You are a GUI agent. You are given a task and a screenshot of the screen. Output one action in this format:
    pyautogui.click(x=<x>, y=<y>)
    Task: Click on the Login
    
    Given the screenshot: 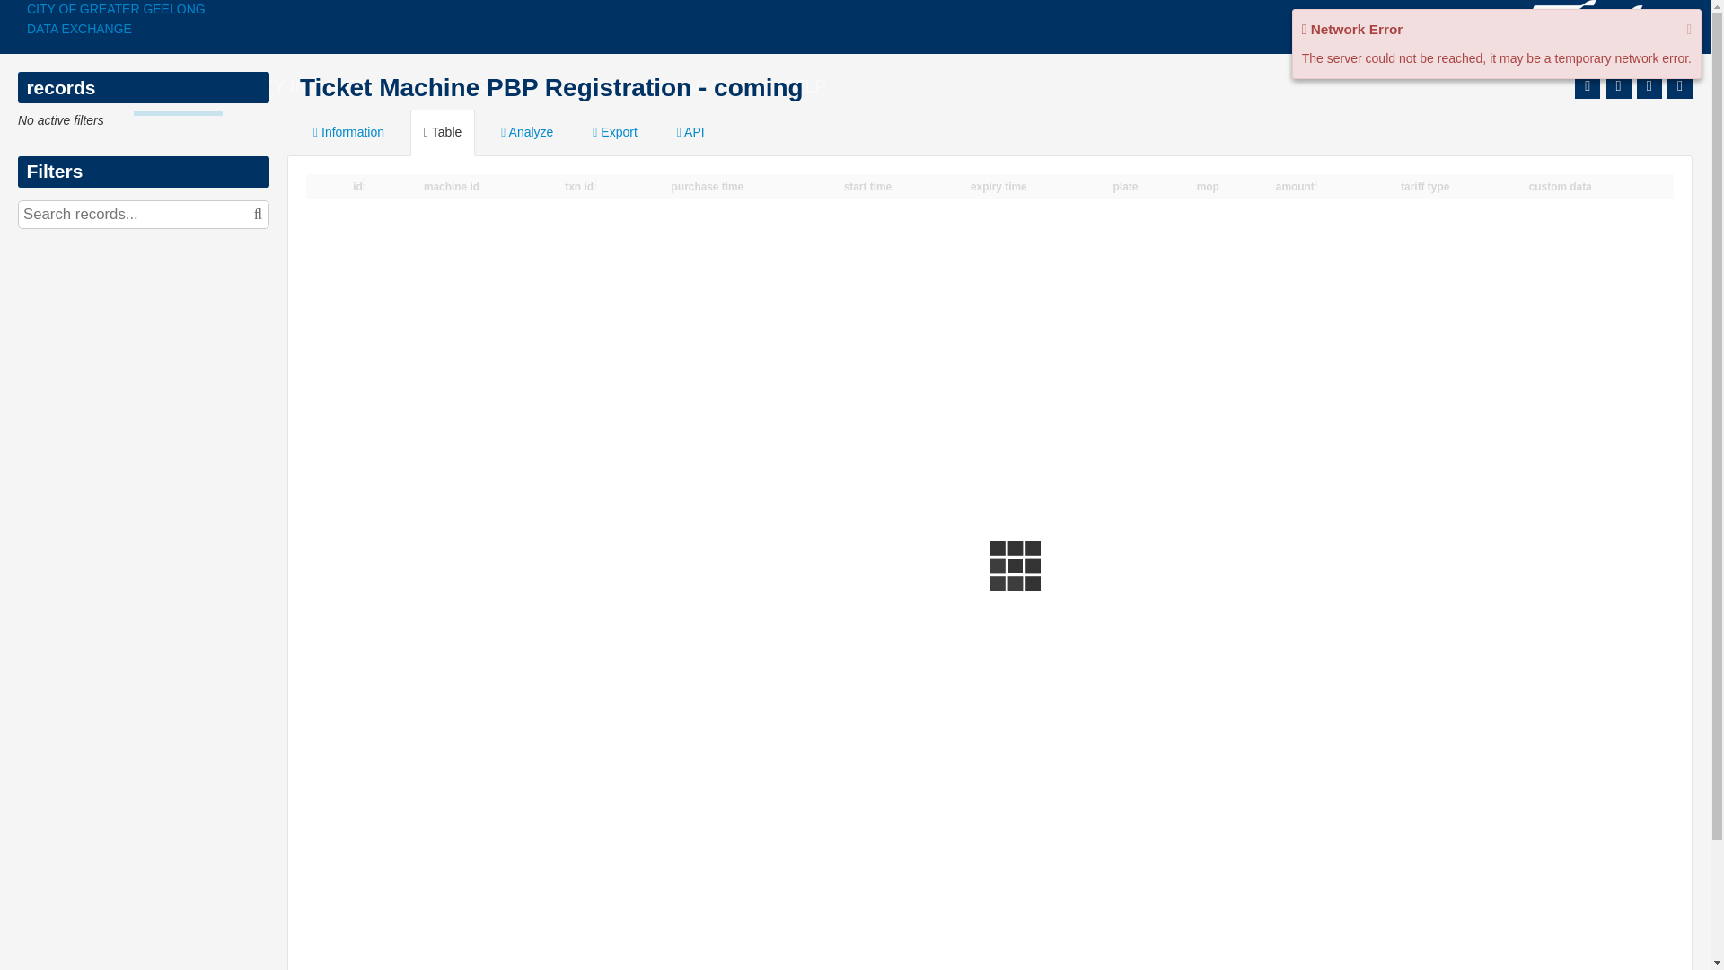 What is the action you would take?
    pyautogui.click(x=1665, y=27)
    